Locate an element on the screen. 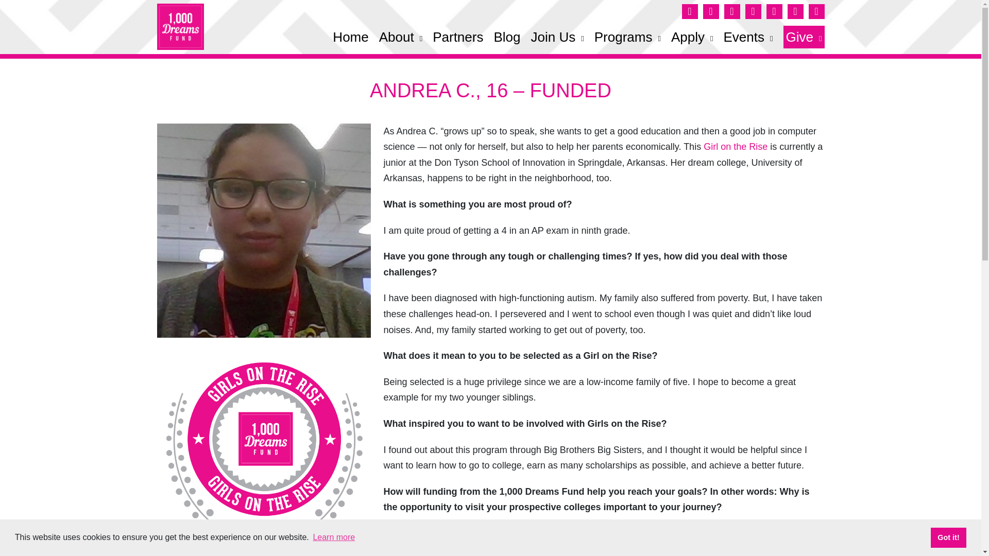 The height and width of the screenshot is (556, 989). Learn more is located at coordinates (334, 537).